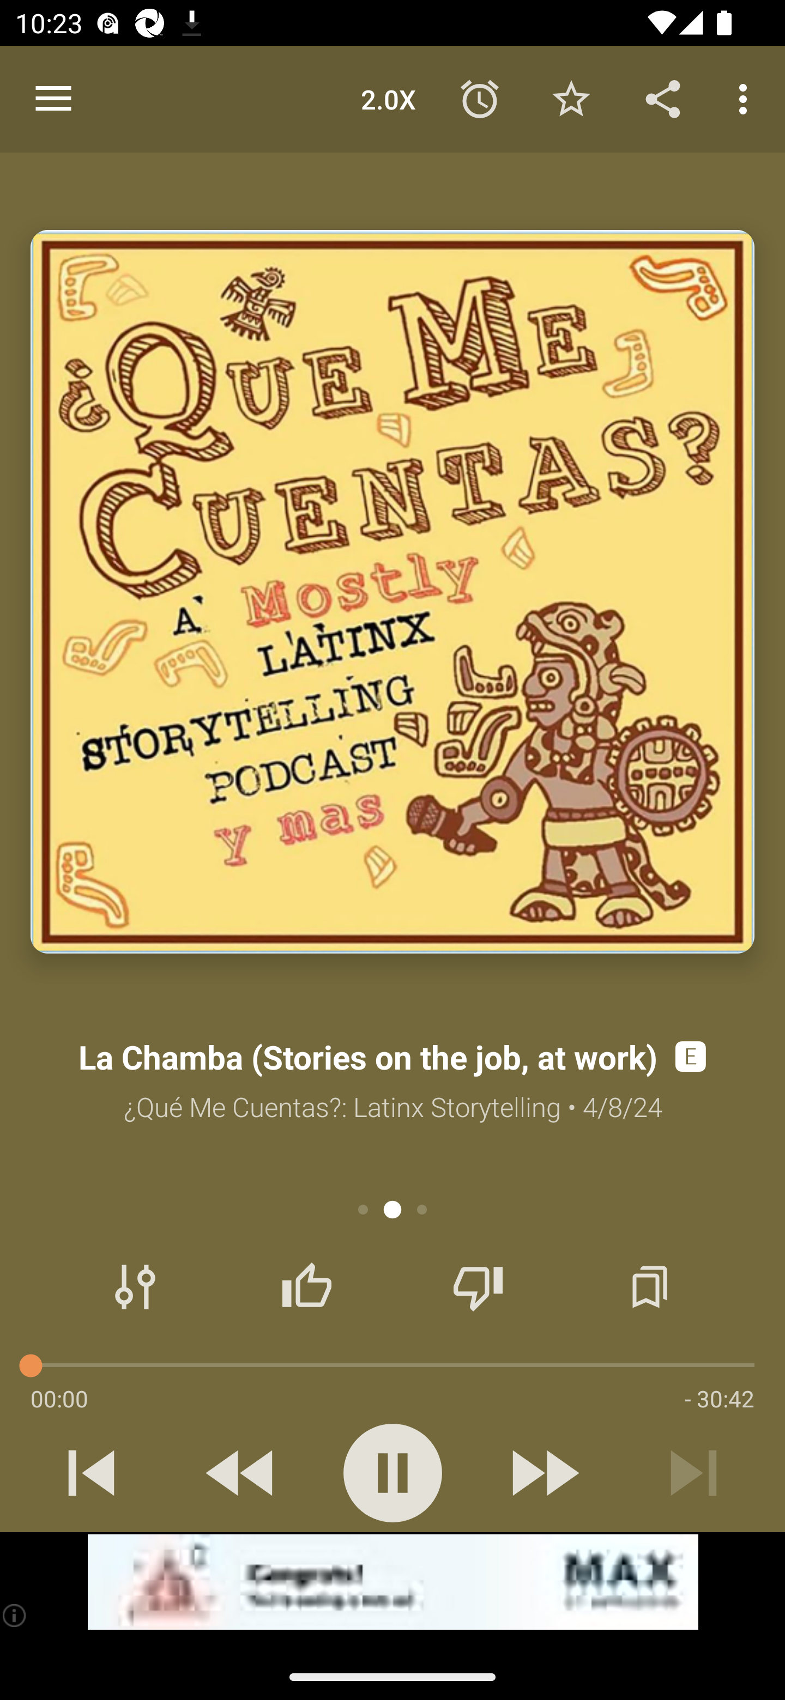  Describe the element at coordinates (478, 1287) in the screenshot. I see `Thumbs down` at that location.